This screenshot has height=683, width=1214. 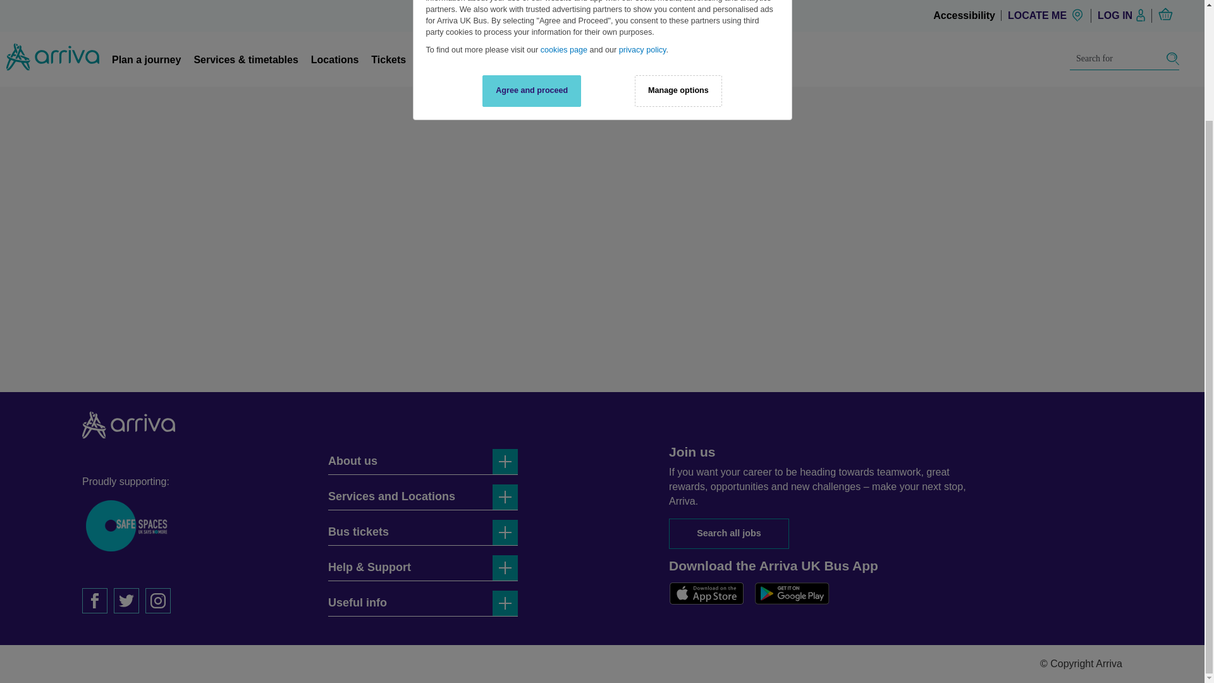 What do you see at coordinates (505, 568) in the screenshot?
I see `Expand` at bounding box center [505, 568].